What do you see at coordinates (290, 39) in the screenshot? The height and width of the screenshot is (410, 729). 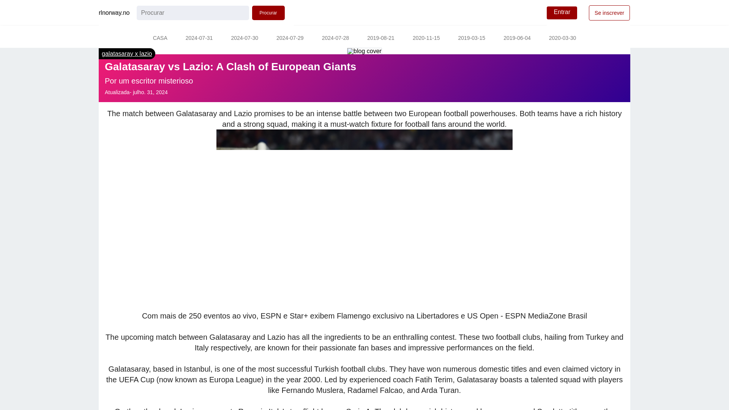 I see `2024-07-29` at bounding box center [290, 39].